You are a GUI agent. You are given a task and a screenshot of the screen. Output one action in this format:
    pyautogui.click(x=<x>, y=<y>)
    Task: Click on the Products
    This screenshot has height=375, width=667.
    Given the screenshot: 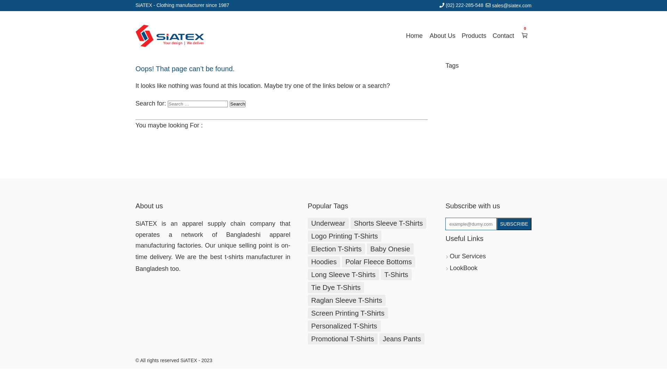 What is the action you would take?
    pyautogui.click(x=474, y=36)
    